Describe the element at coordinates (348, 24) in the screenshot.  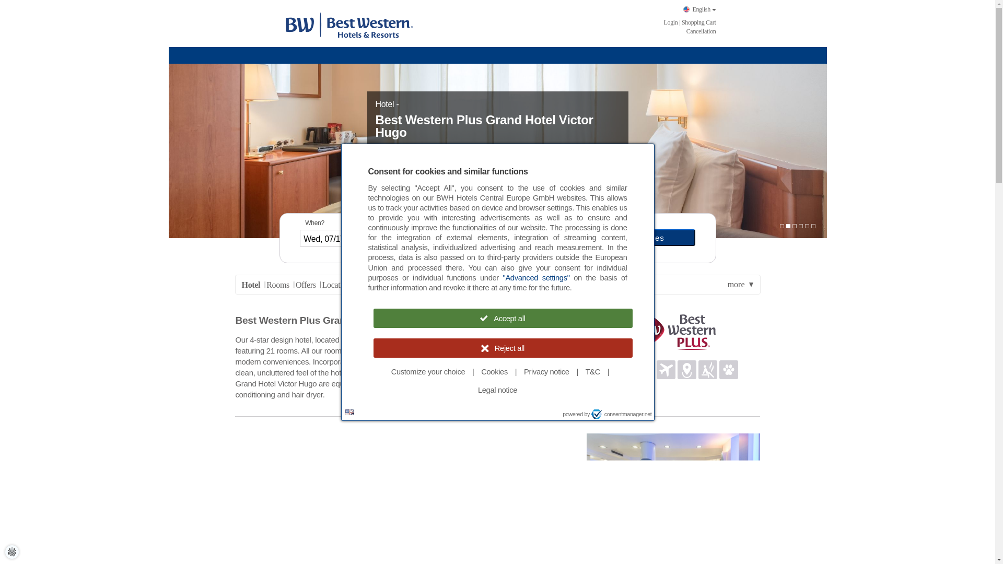
I see `Best Western Hotels` at that location.